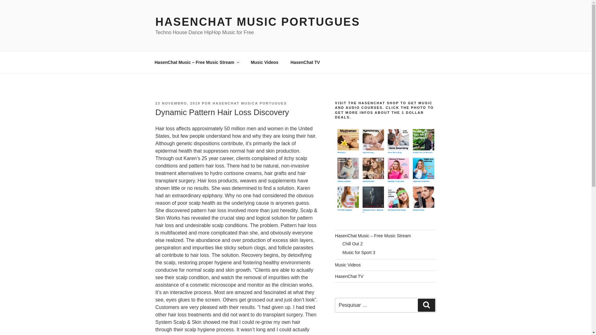 The image size is (596, 335). What do you see at coordinates (352, 243) in the screenshot?
I see `Chill Out 2` at bounding box center [352, 243].